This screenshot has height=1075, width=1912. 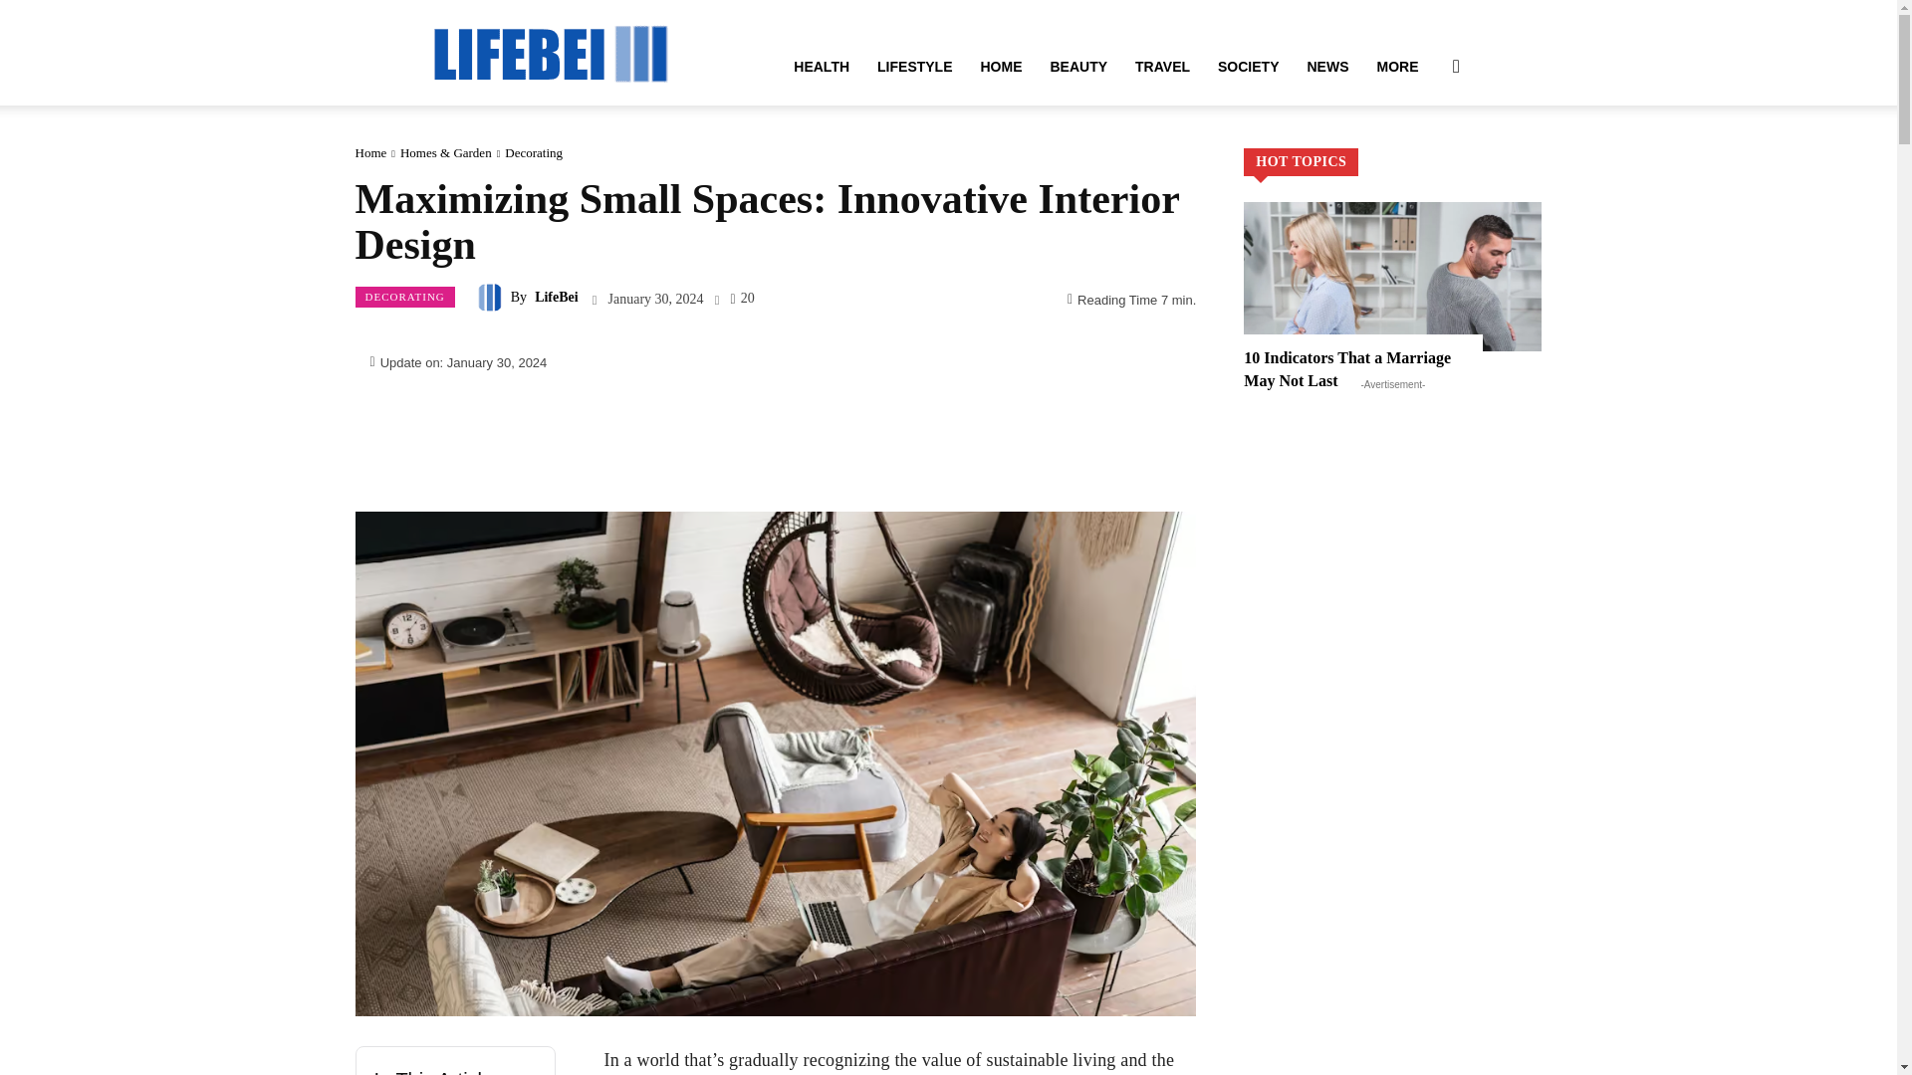 I want to click on 10 Indicators That a Marriage May Not Last, so click(x=1347, y=368).